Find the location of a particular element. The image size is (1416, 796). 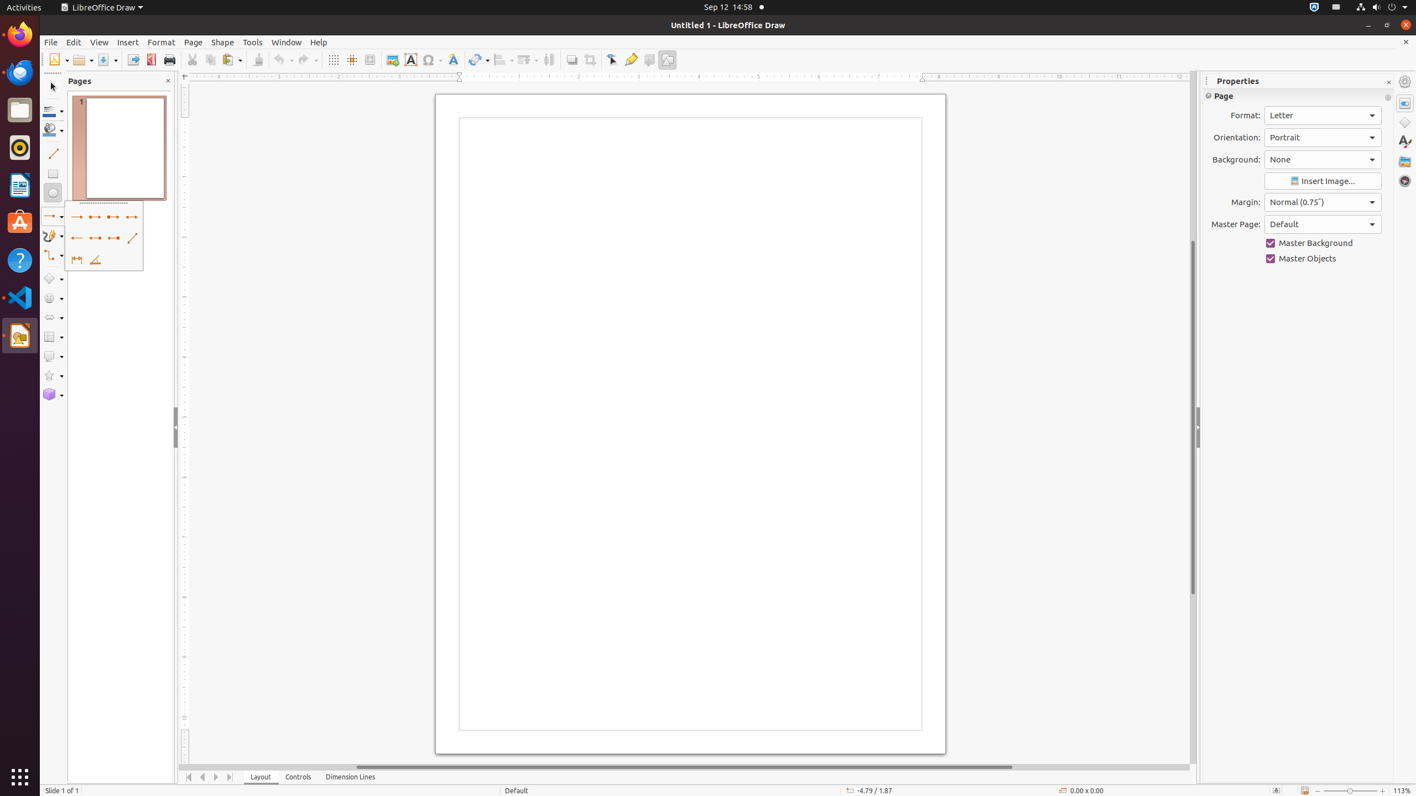

File is located at coordinates (51, 42).